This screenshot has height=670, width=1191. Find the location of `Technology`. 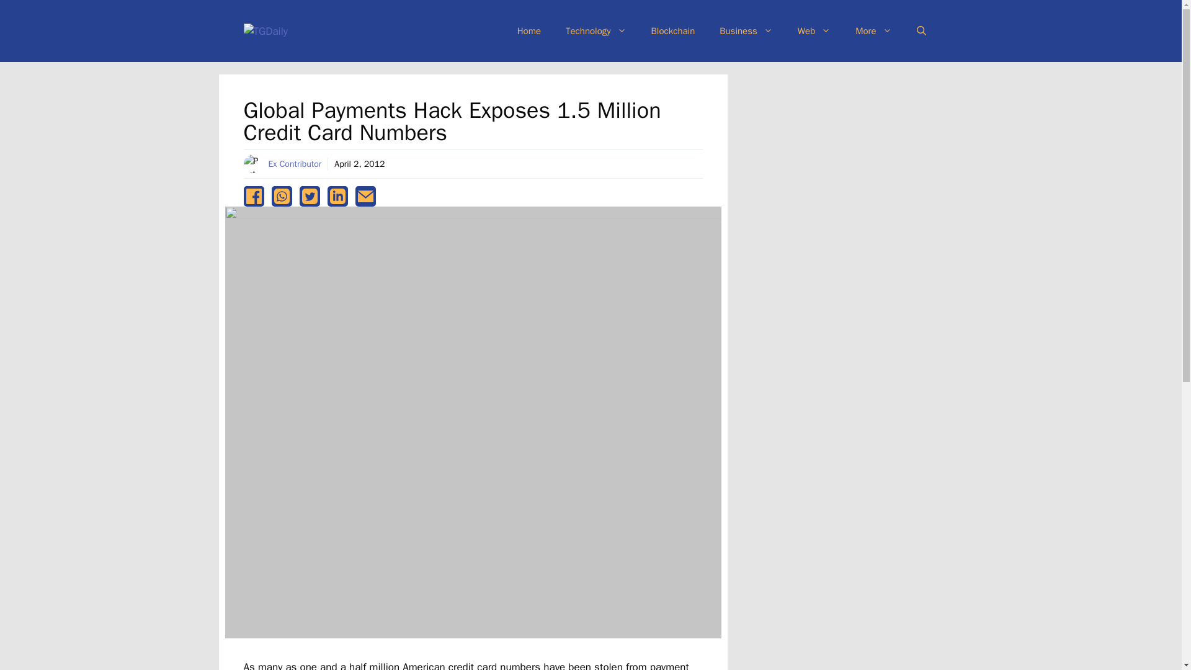

Technology is located at coordinates (595, 31).